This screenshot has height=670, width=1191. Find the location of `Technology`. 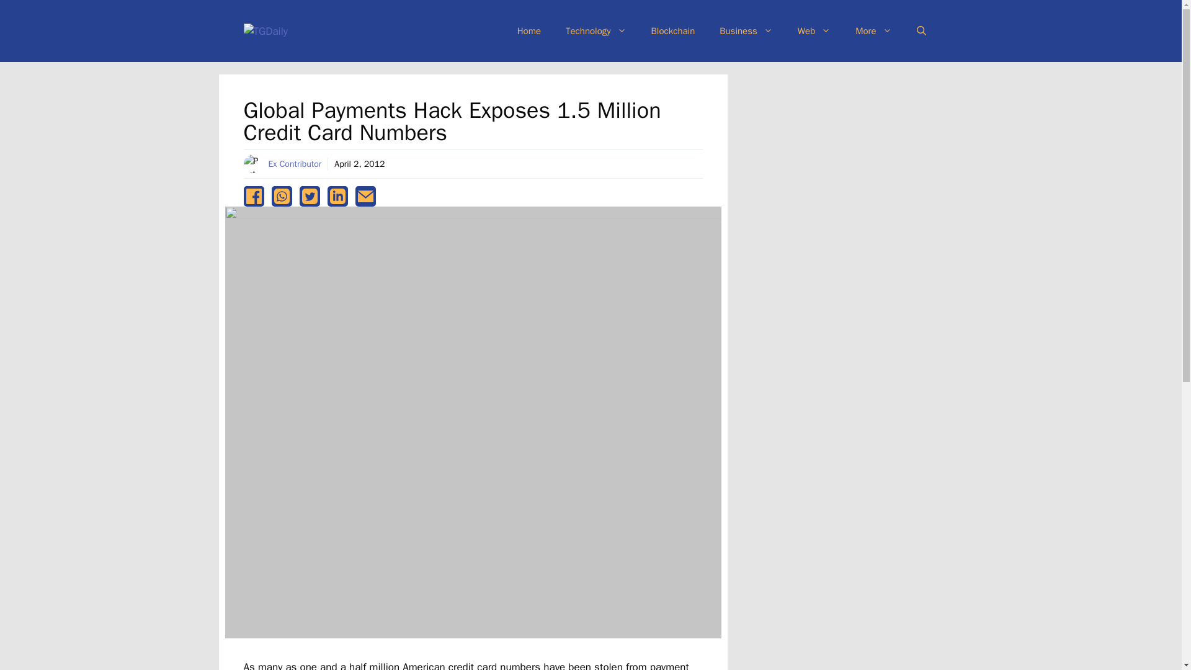

Technology is located at coordinates (595, 31).